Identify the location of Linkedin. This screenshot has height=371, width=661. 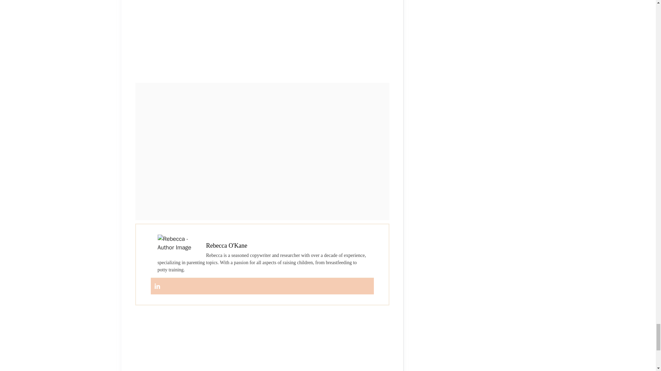
(157, 286).